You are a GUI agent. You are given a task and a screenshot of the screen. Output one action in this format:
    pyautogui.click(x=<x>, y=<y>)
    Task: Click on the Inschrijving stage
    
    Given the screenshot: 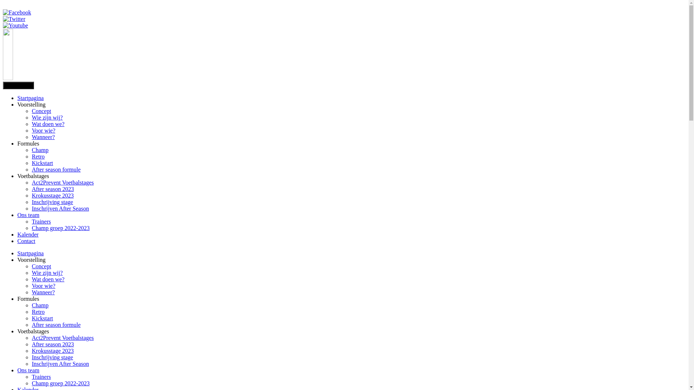 What is the action you would take?
    pyautogui.click(x=52, y=202)
    